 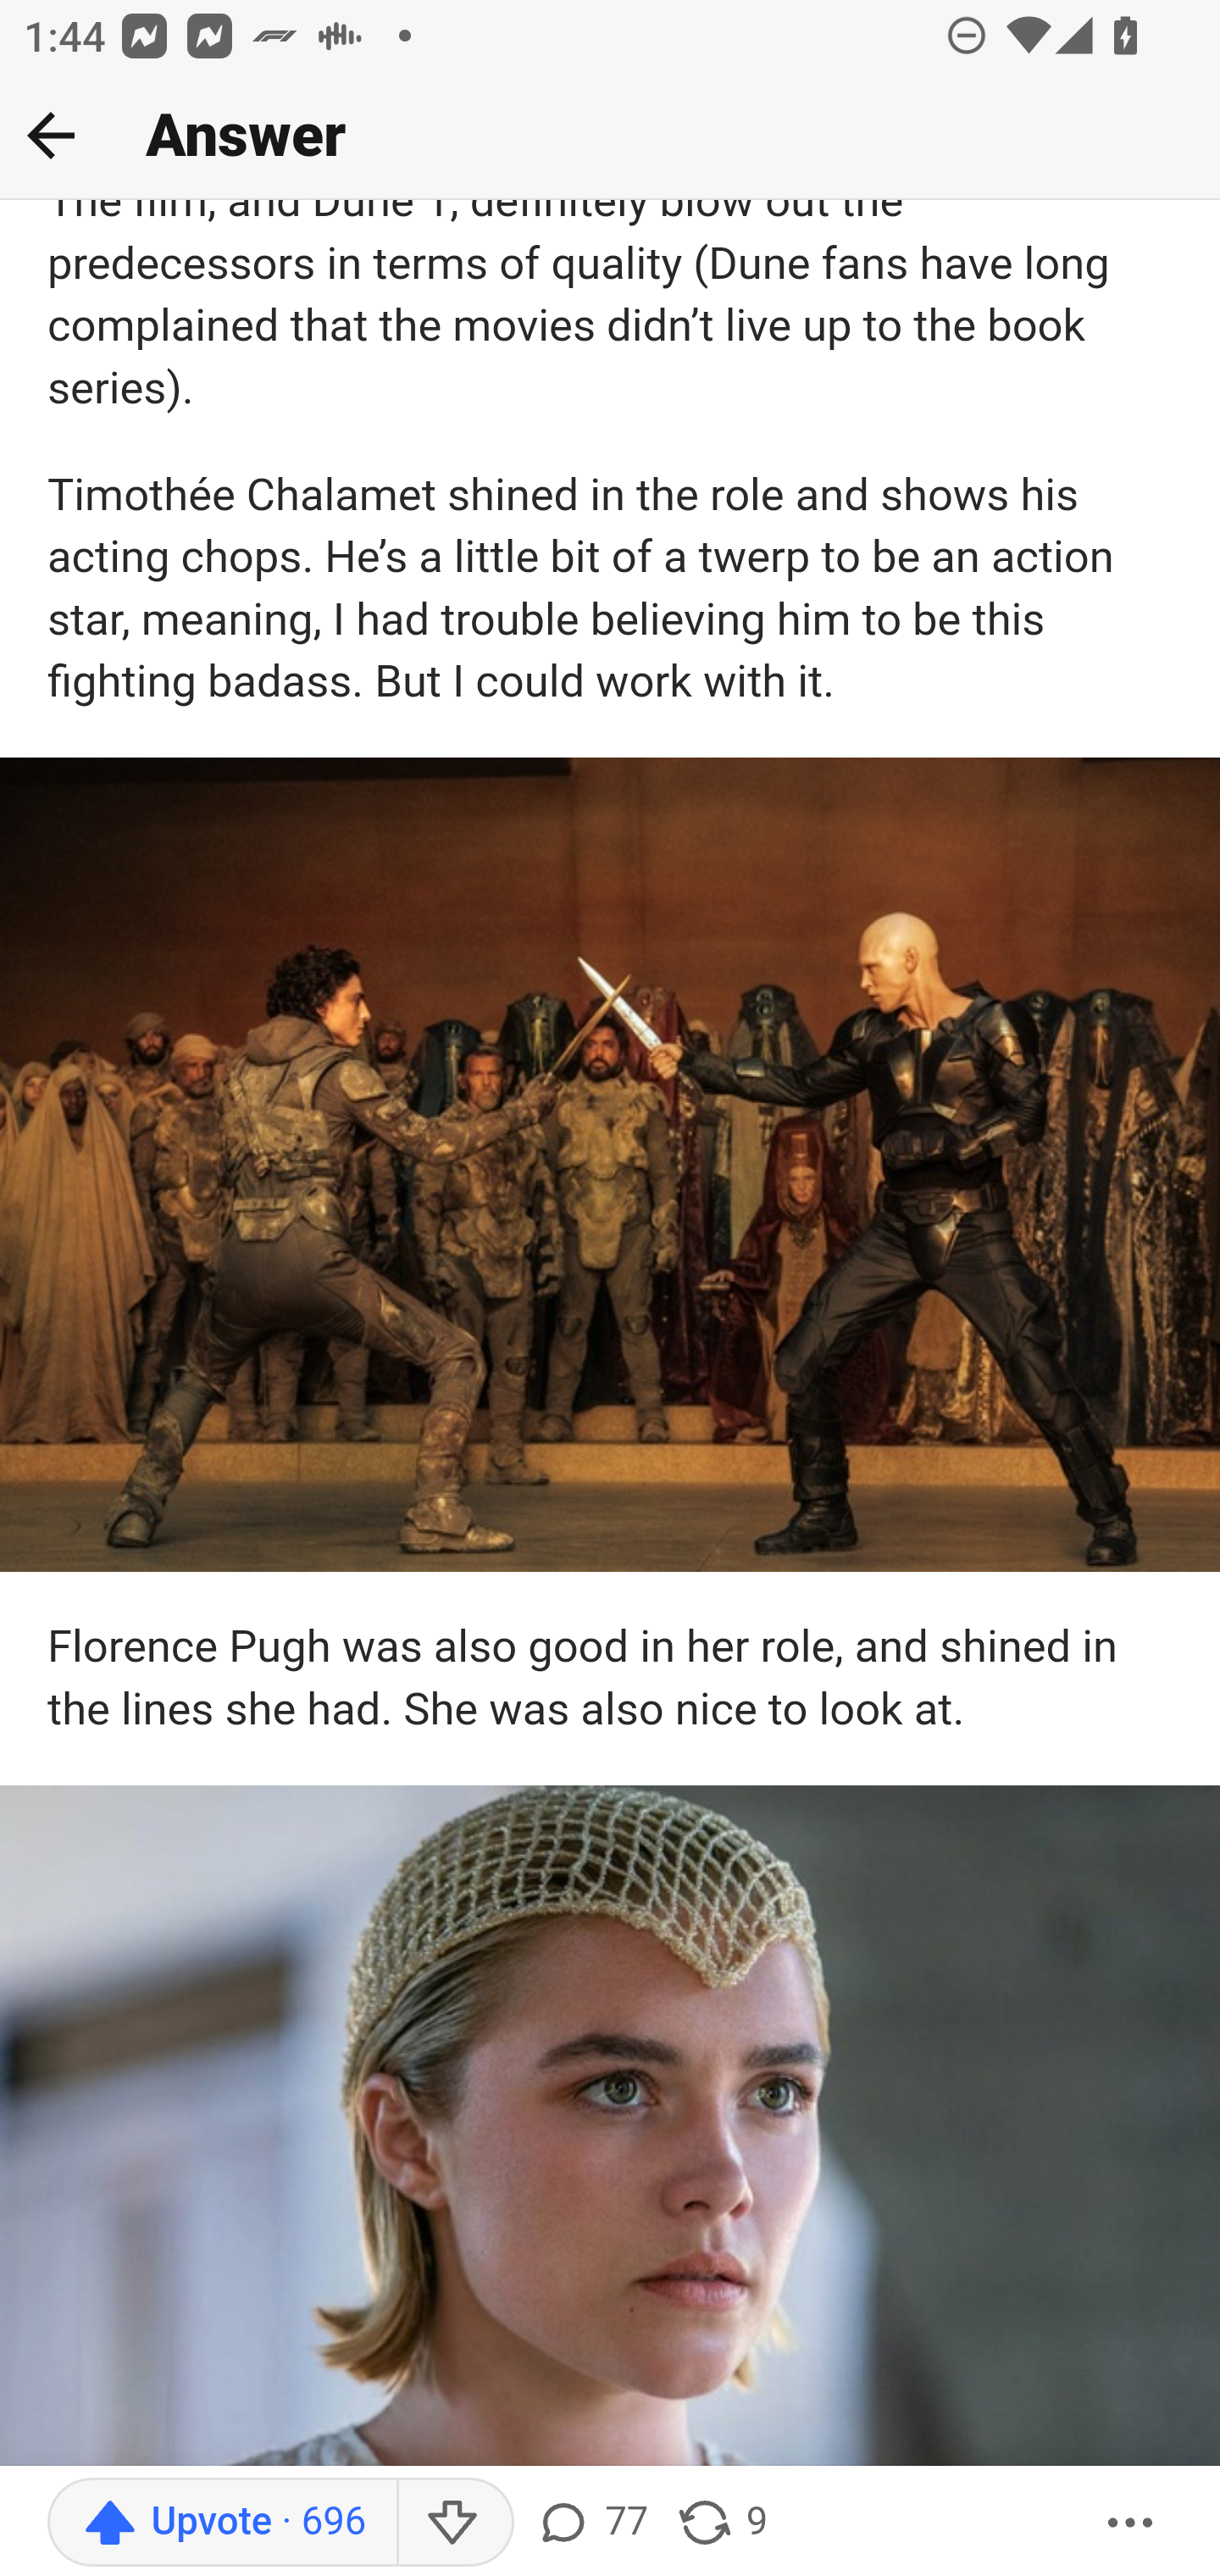 What do you see at coordinates (610, 136) in the screenshot?
I see `Back Answer` at bounding box center [610, 136].